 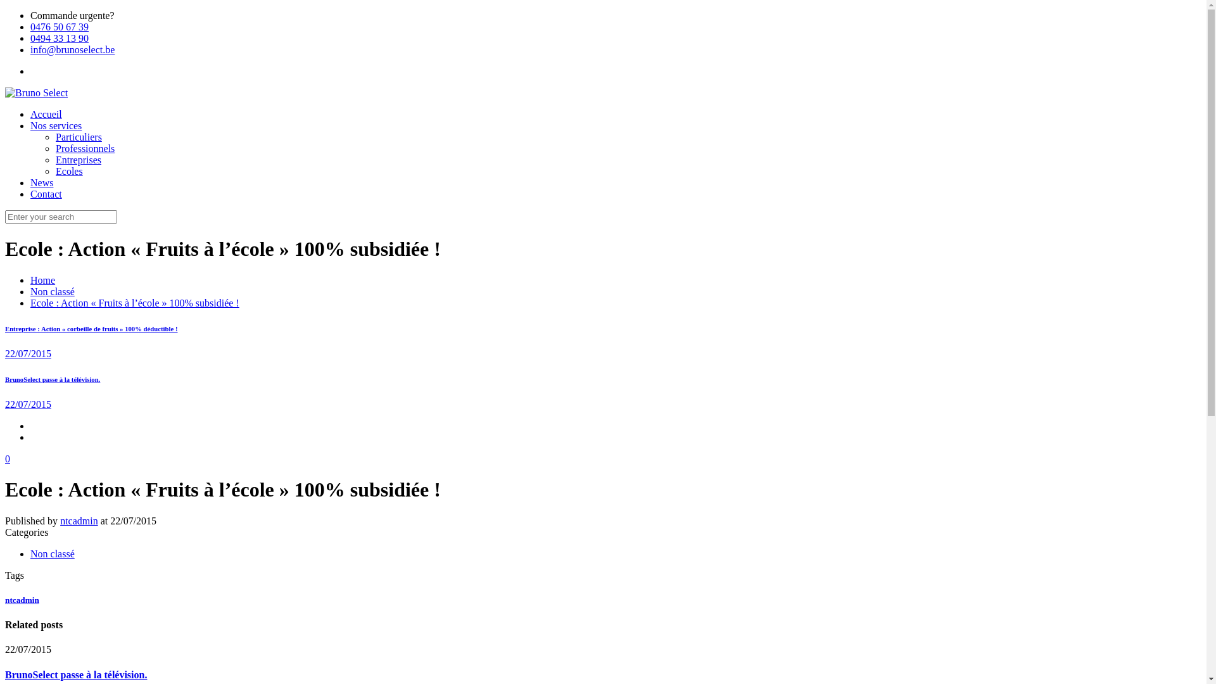 What do you see at coordinates (46, 114) in the screenshot?
I see `Accueil` at bounding box center [46, 114].